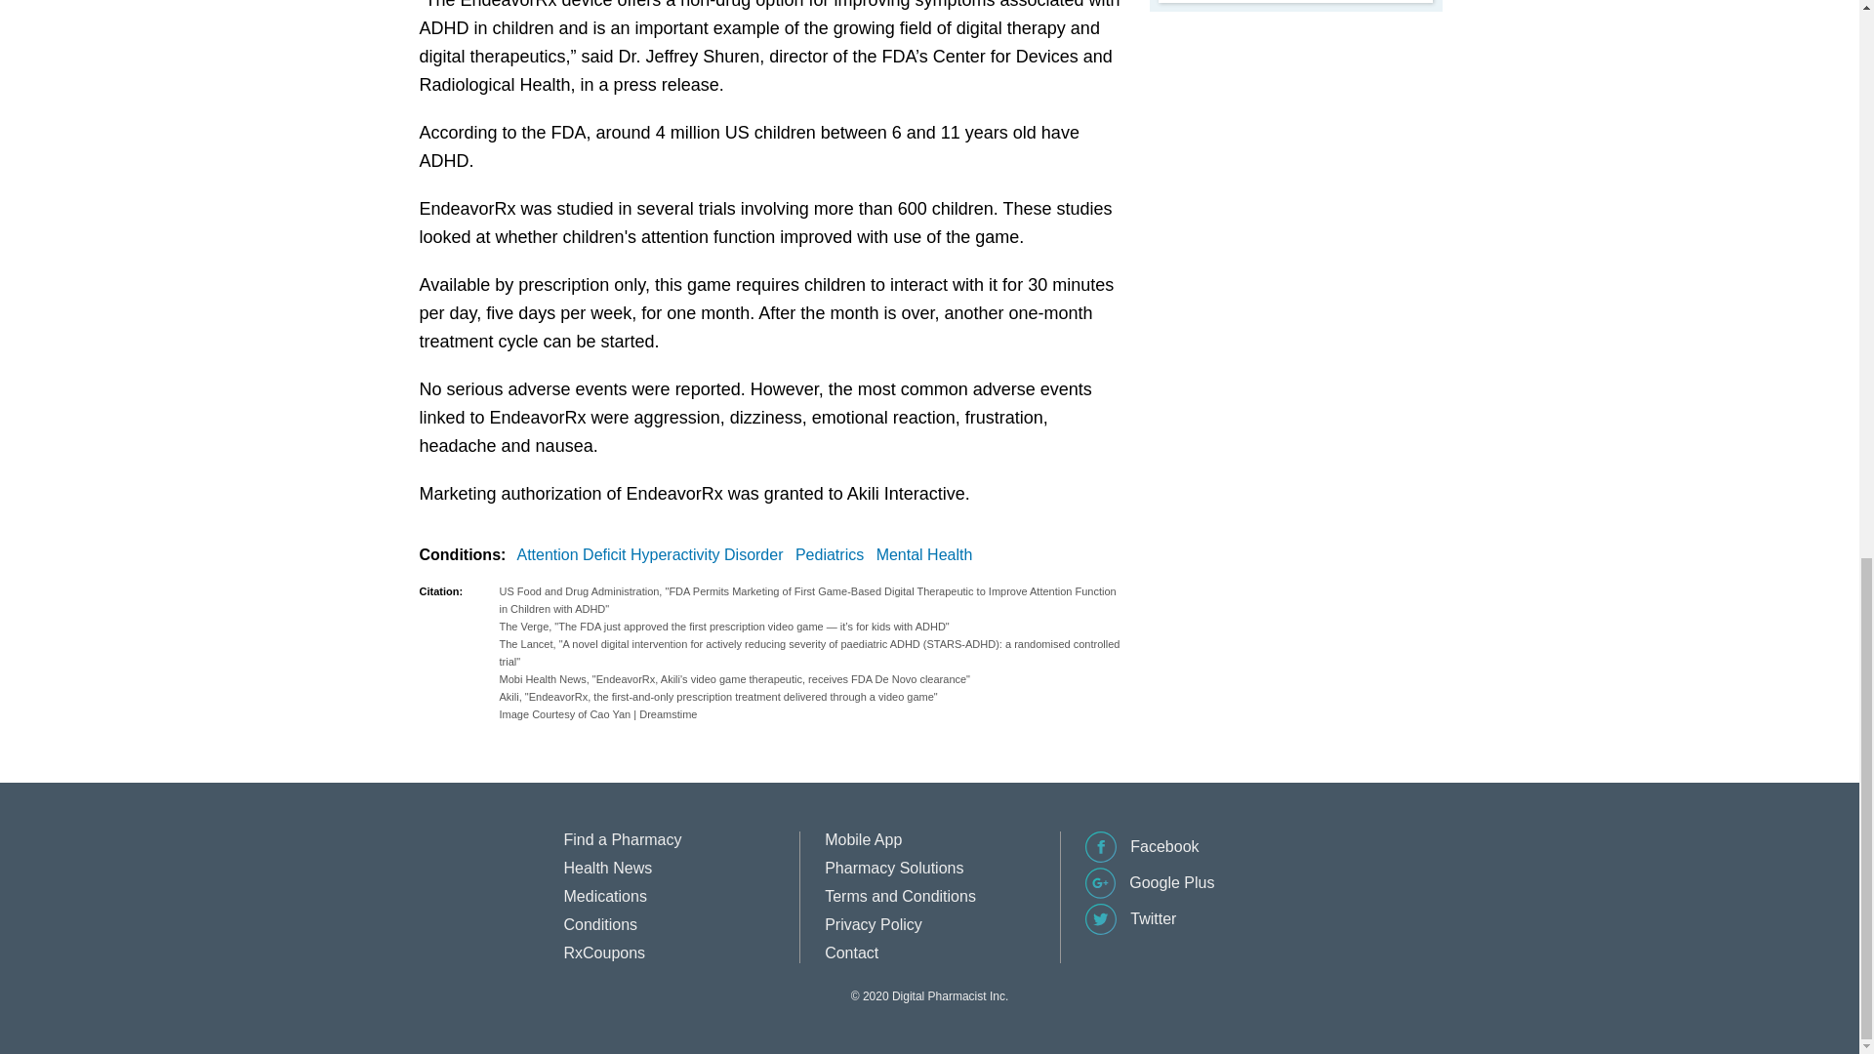 The image size is (1874, 1054). Describe the element at coordinates (928, 555) in the screenshot. I see `Mental Health` at that location.